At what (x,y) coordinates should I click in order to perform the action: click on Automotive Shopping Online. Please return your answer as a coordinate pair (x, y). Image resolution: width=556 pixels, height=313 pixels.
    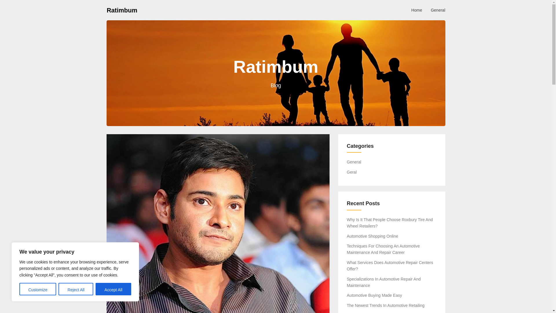
    Looking at the image, I should click on (372, 236).